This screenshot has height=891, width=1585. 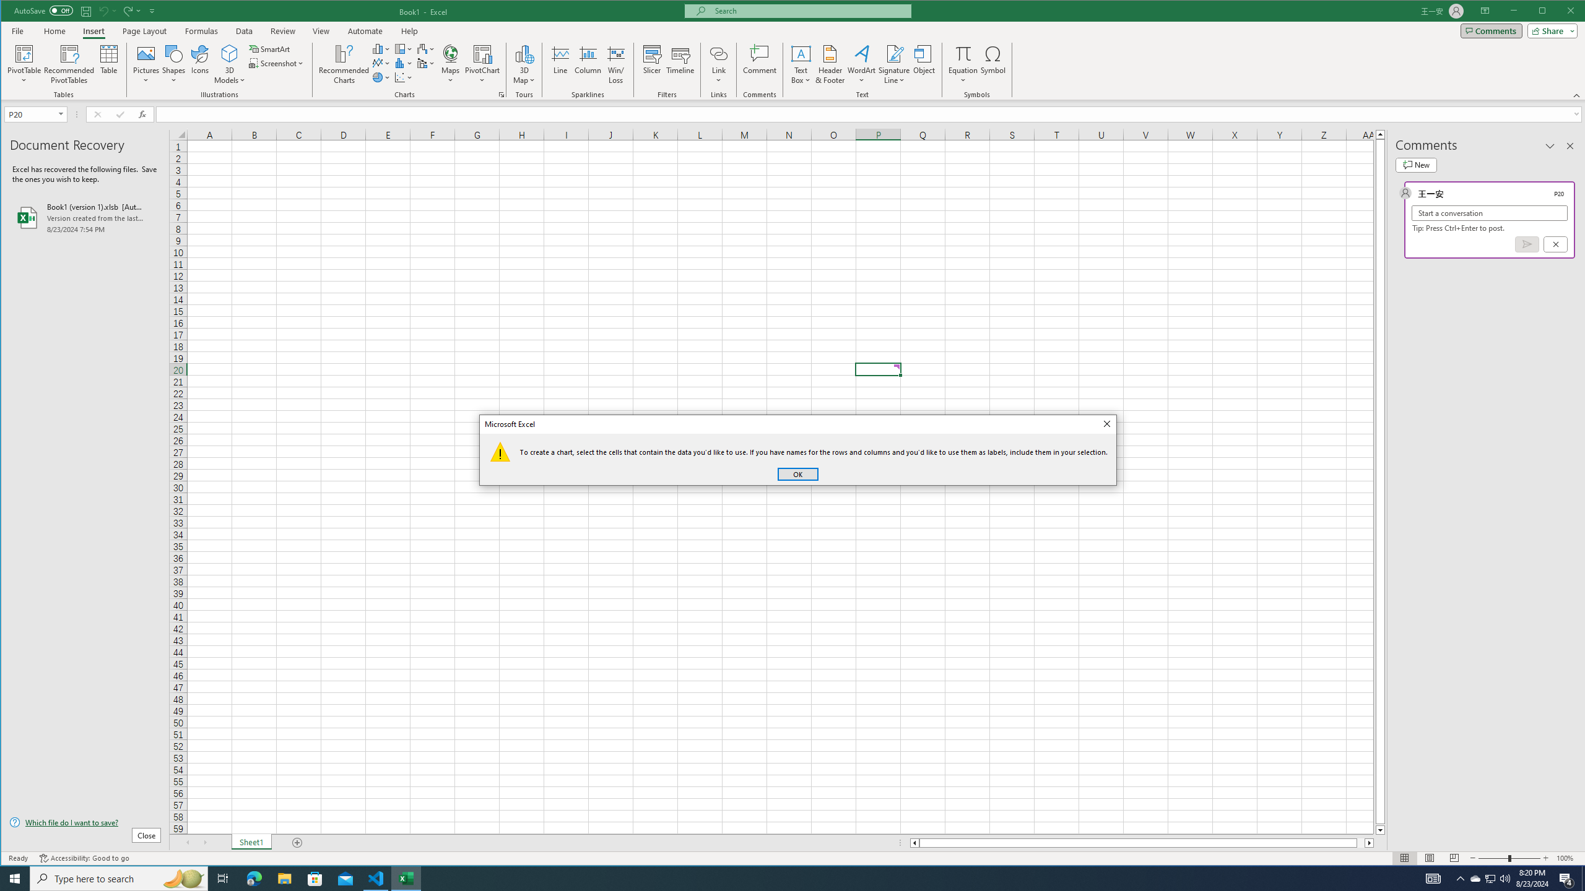 What do you see at coordinates (409, 31) in the screenshot?
I see `Help` at bounding box center [409, 31].